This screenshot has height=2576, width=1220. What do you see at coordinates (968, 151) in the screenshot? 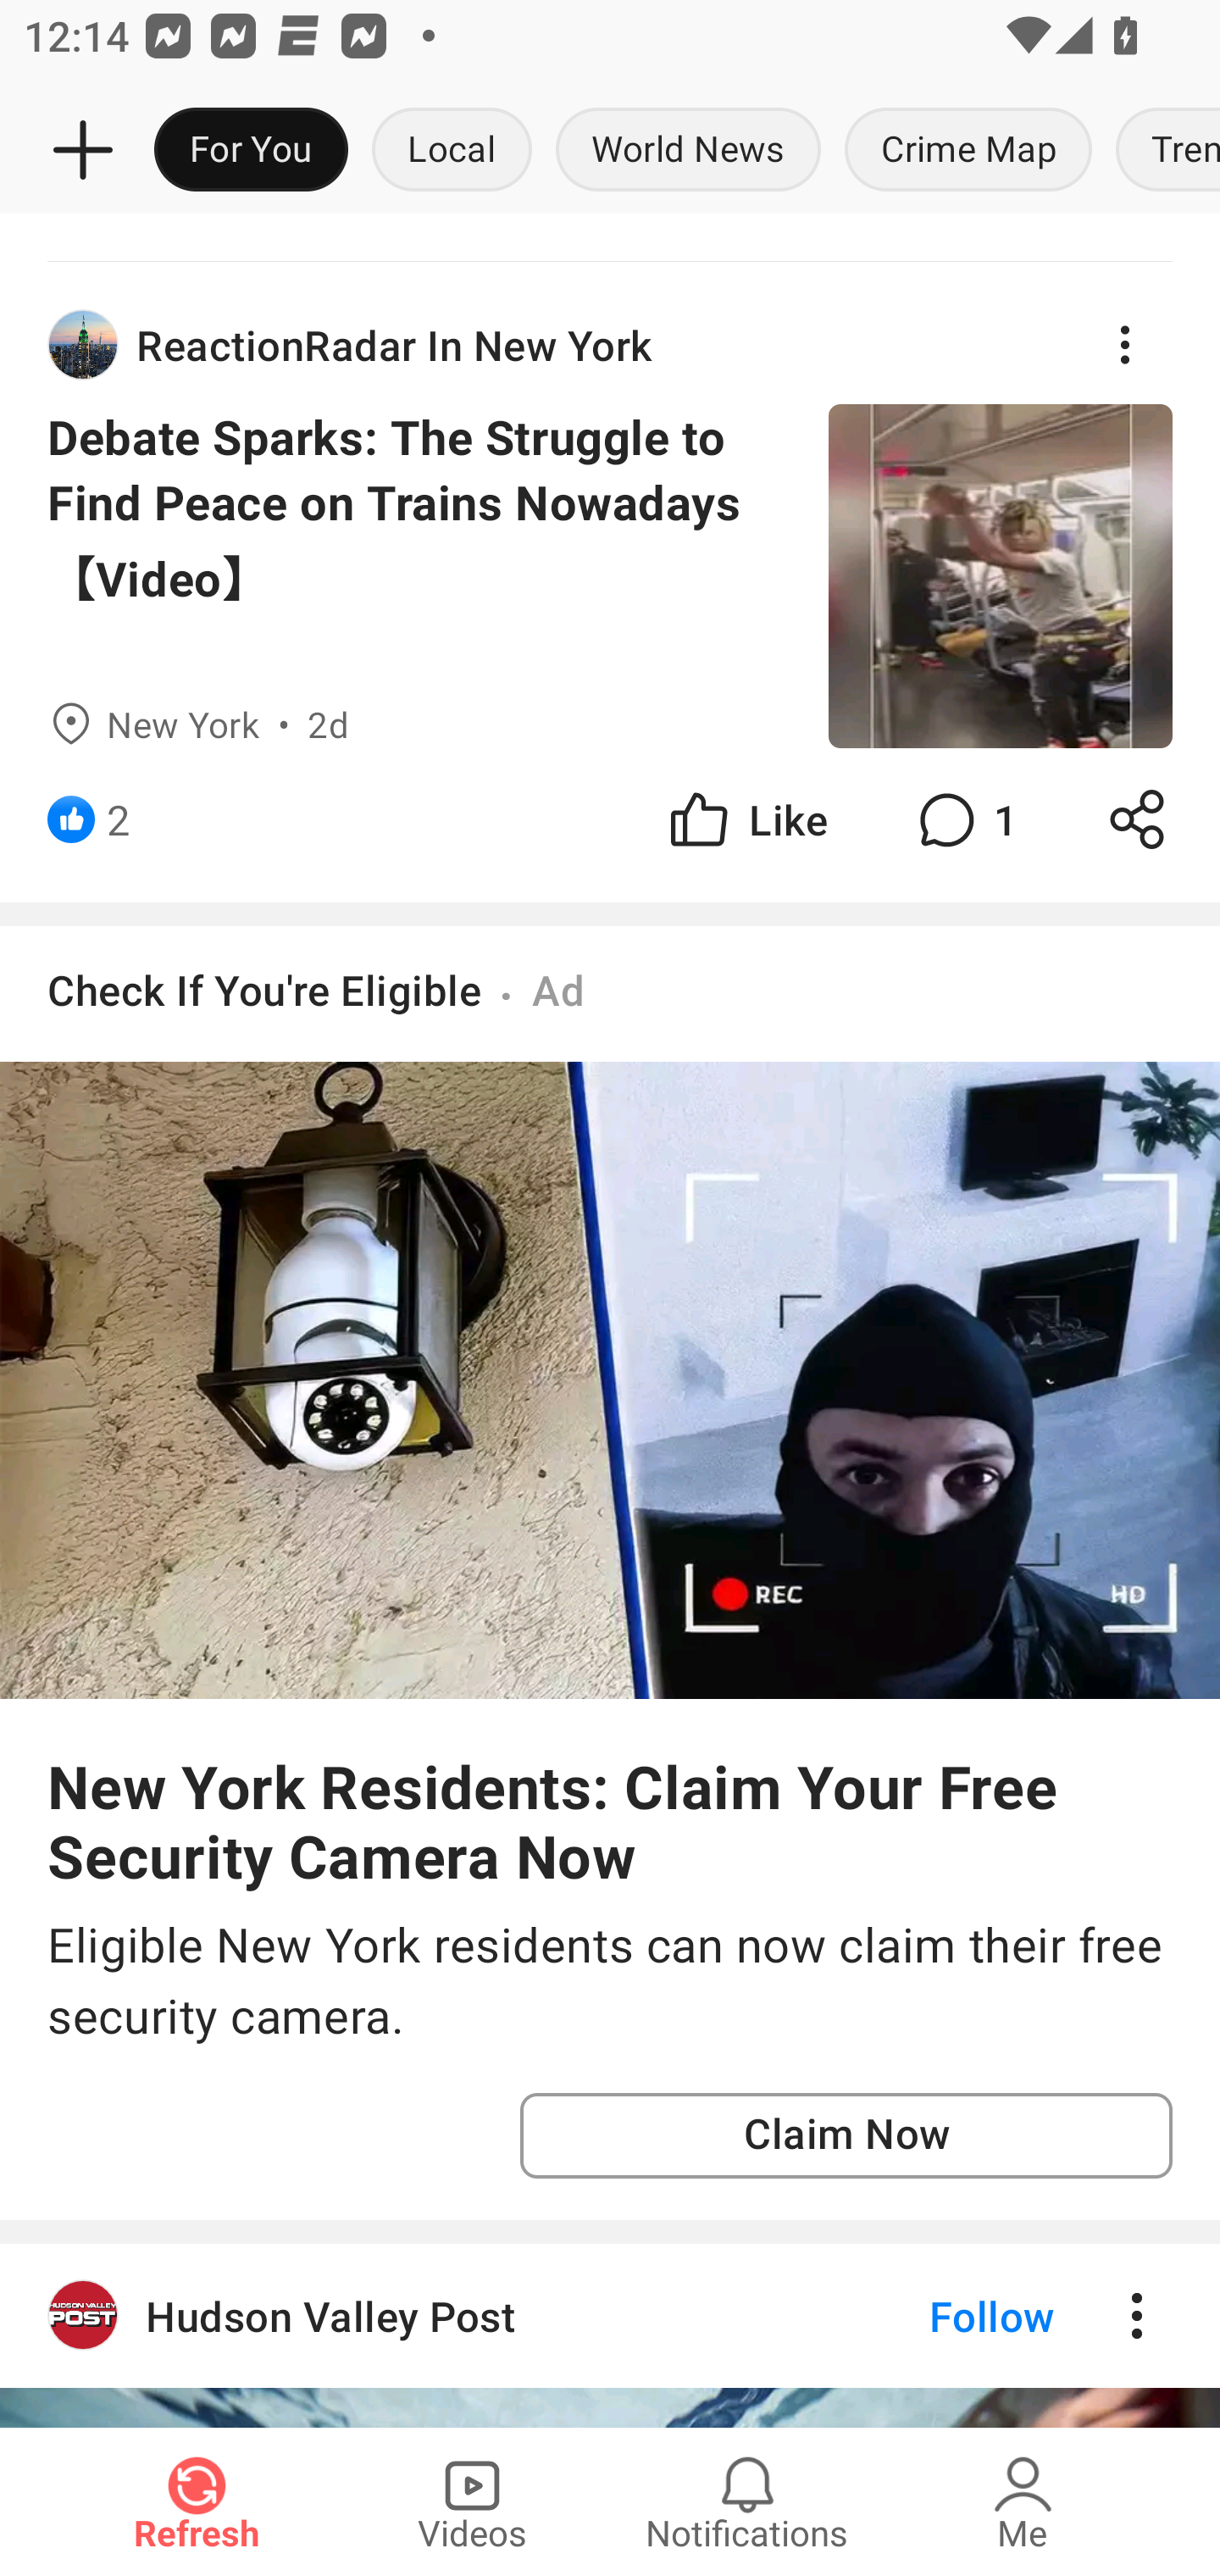
I see `Crime Map` at bounding box center [968, 151].